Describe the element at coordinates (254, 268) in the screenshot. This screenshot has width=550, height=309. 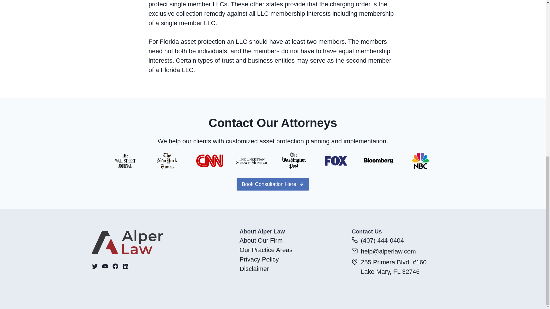
I see `Disclaimer` at that location.